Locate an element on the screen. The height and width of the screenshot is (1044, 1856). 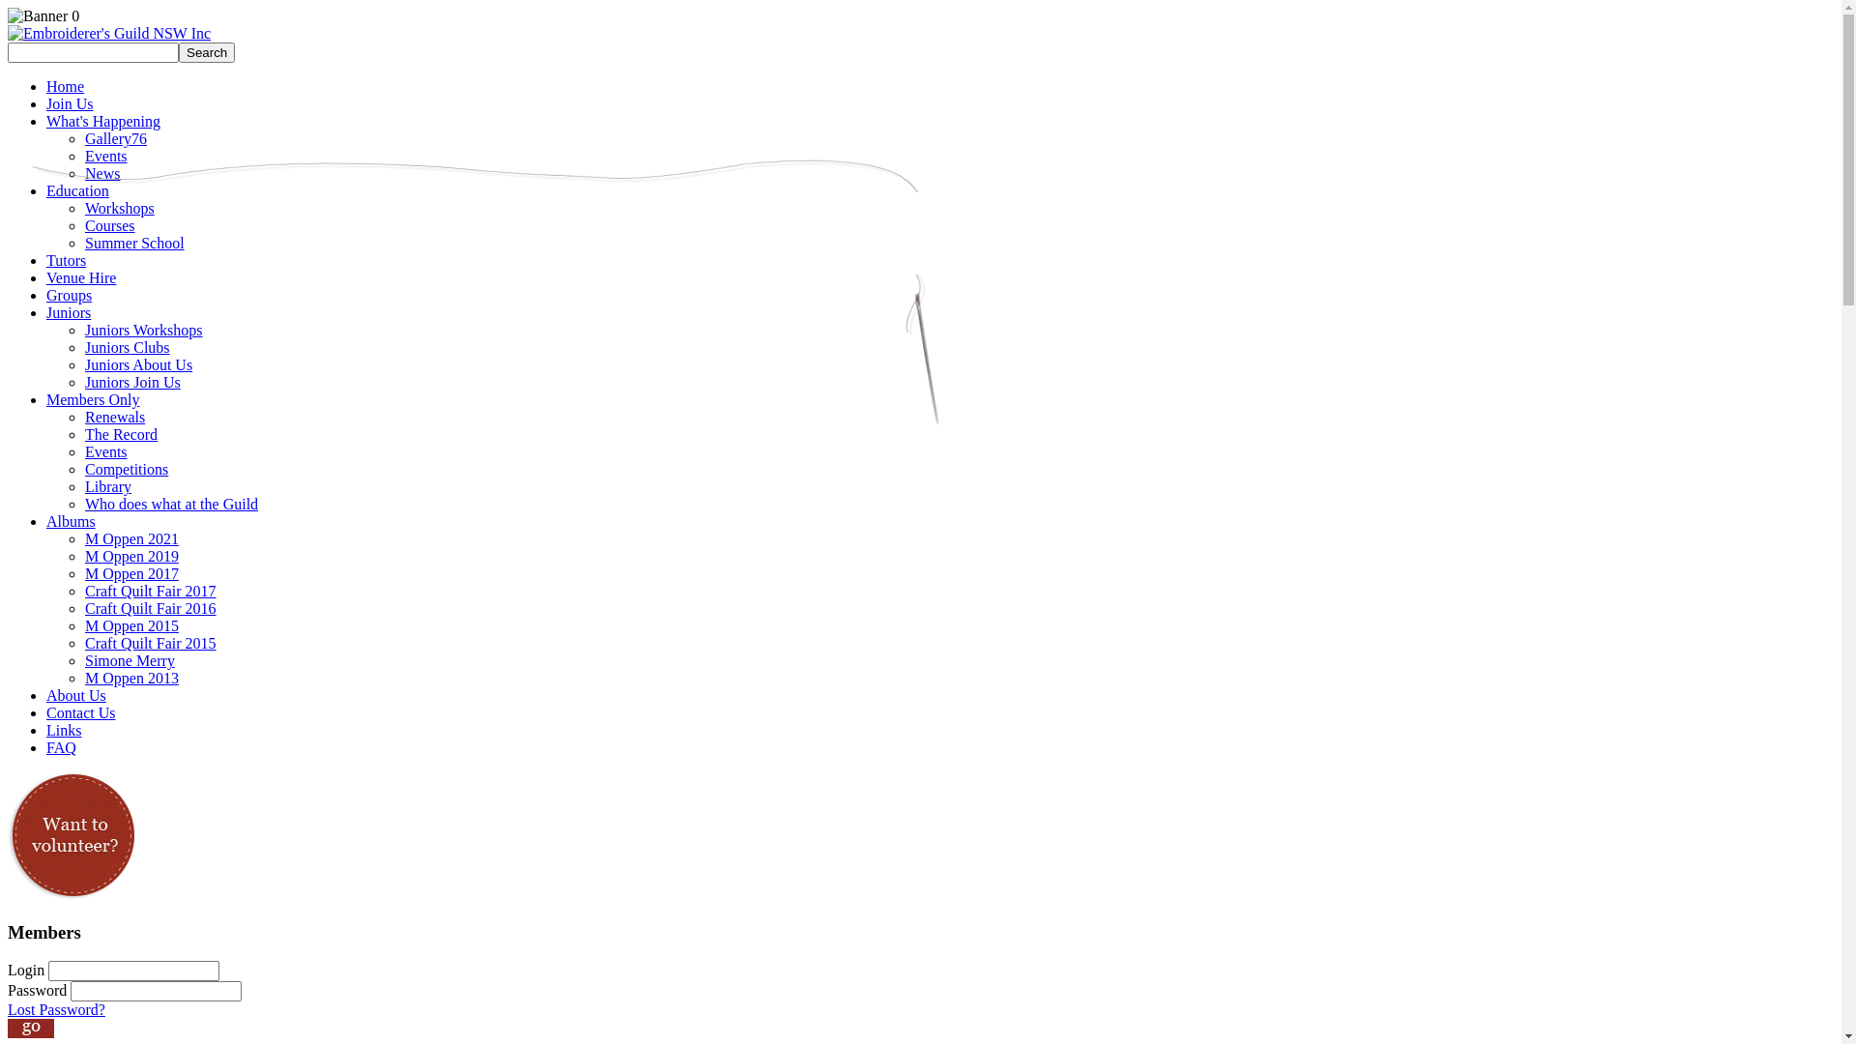
Education is located at coordinates (77, 191).